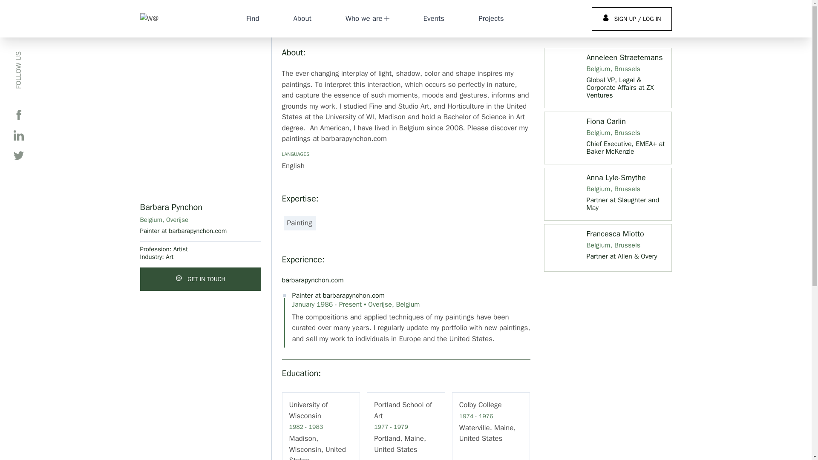  I want to click on Projects, so click(491, 19).